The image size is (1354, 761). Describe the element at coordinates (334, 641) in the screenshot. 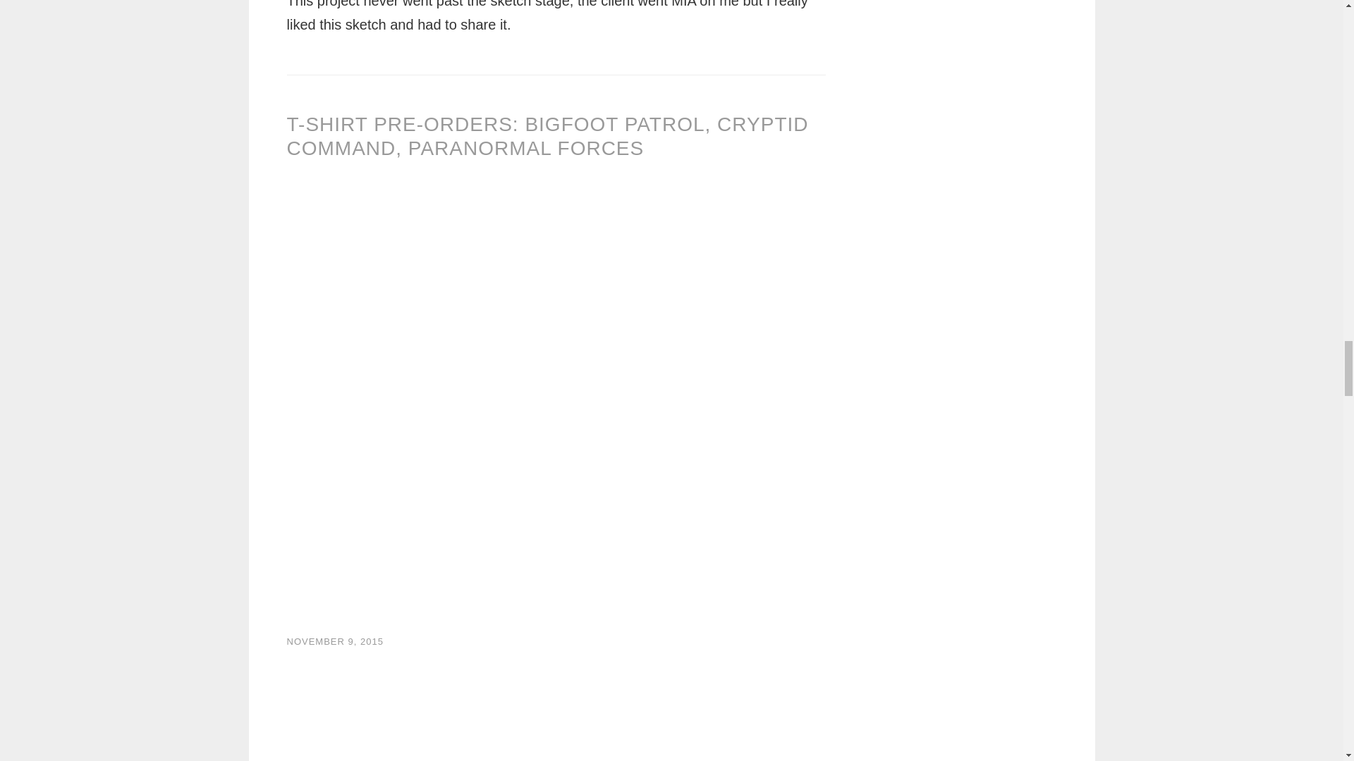

I see `NOVEMBER 9, 2015` at that location.